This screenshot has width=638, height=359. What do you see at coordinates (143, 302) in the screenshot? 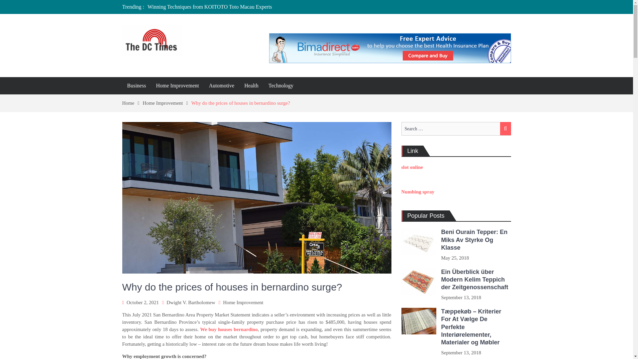
I see `October 2, 2021` at bounding box center [143, 302].